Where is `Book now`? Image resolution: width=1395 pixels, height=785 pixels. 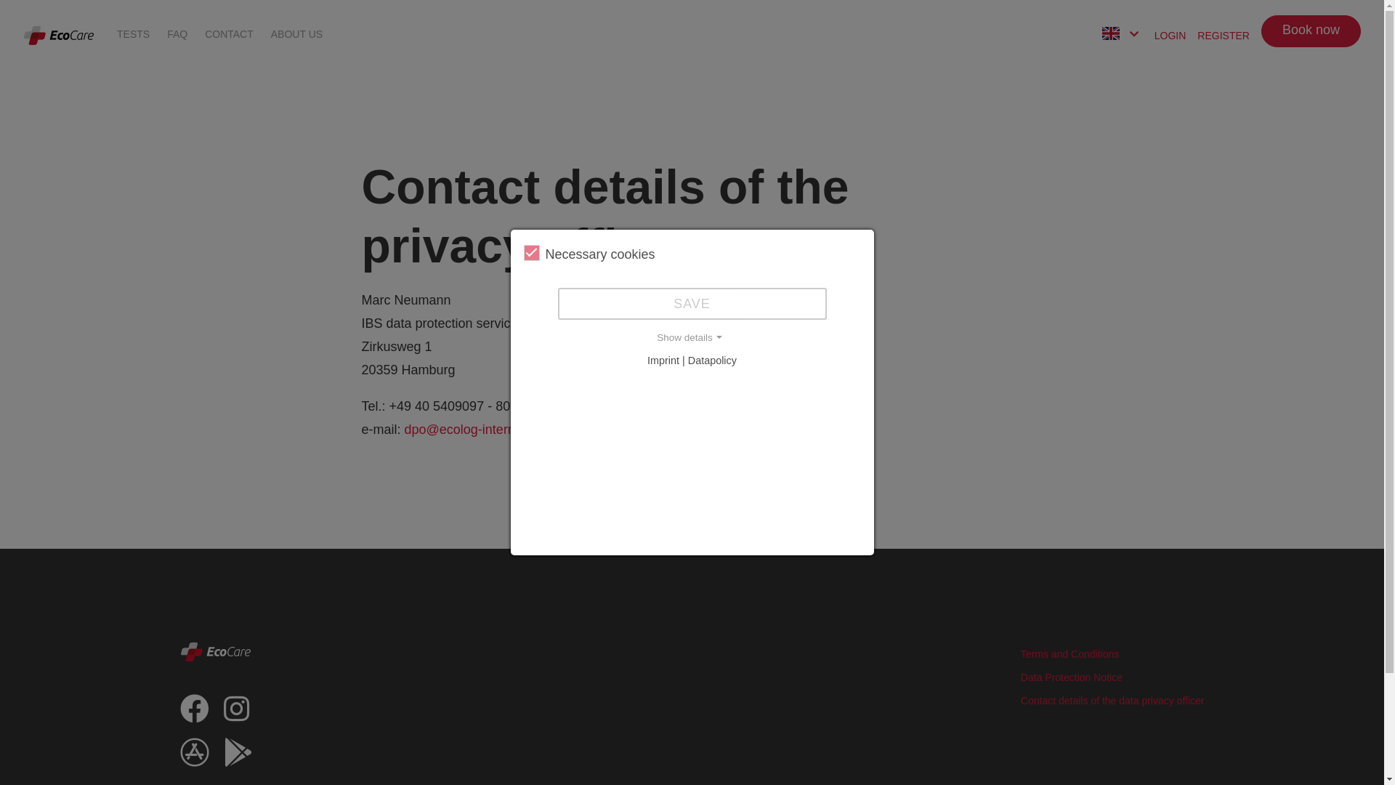 Book now is located at coordinates (1311, 31).